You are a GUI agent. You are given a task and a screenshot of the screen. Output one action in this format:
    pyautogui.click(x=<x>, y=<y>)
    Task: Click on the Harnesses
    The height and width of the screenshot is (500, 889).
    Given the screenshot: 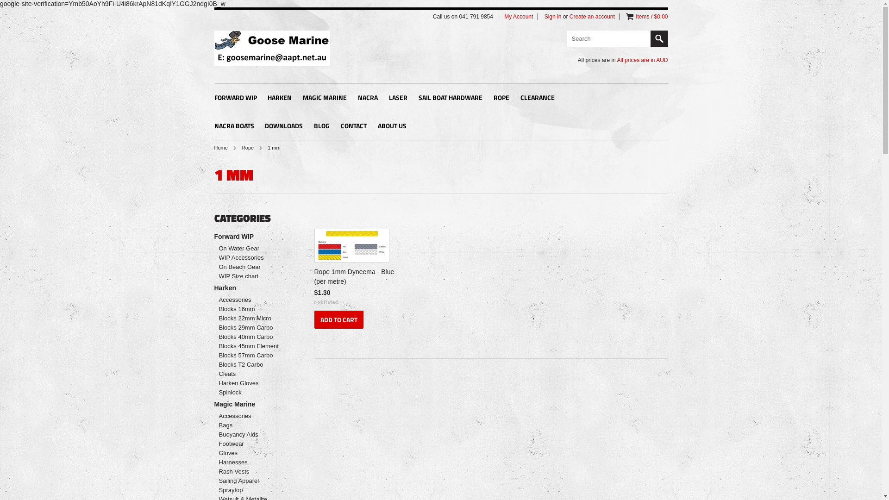 What is the action you would take?
    pyautogui.click(x=251, y=462)
    